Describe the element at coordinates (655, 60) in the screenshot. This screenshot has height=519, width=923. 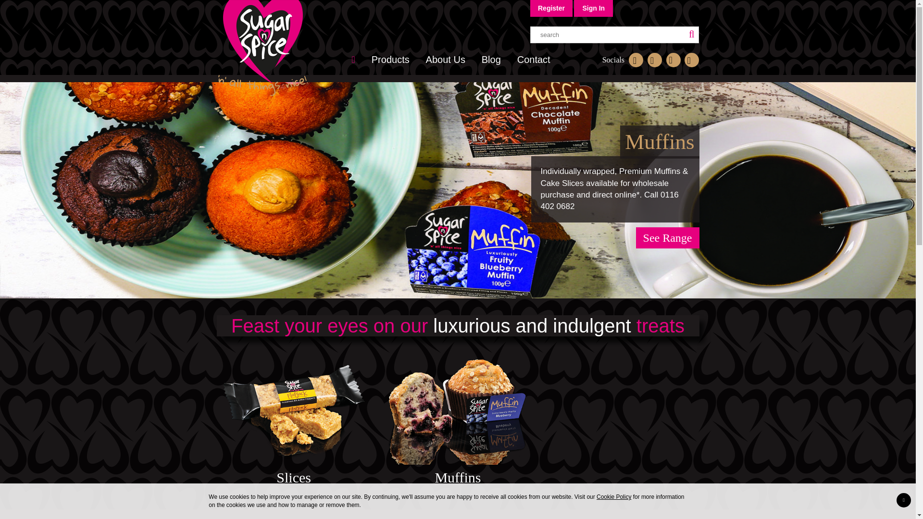
I see `follow on twitter` at that location.